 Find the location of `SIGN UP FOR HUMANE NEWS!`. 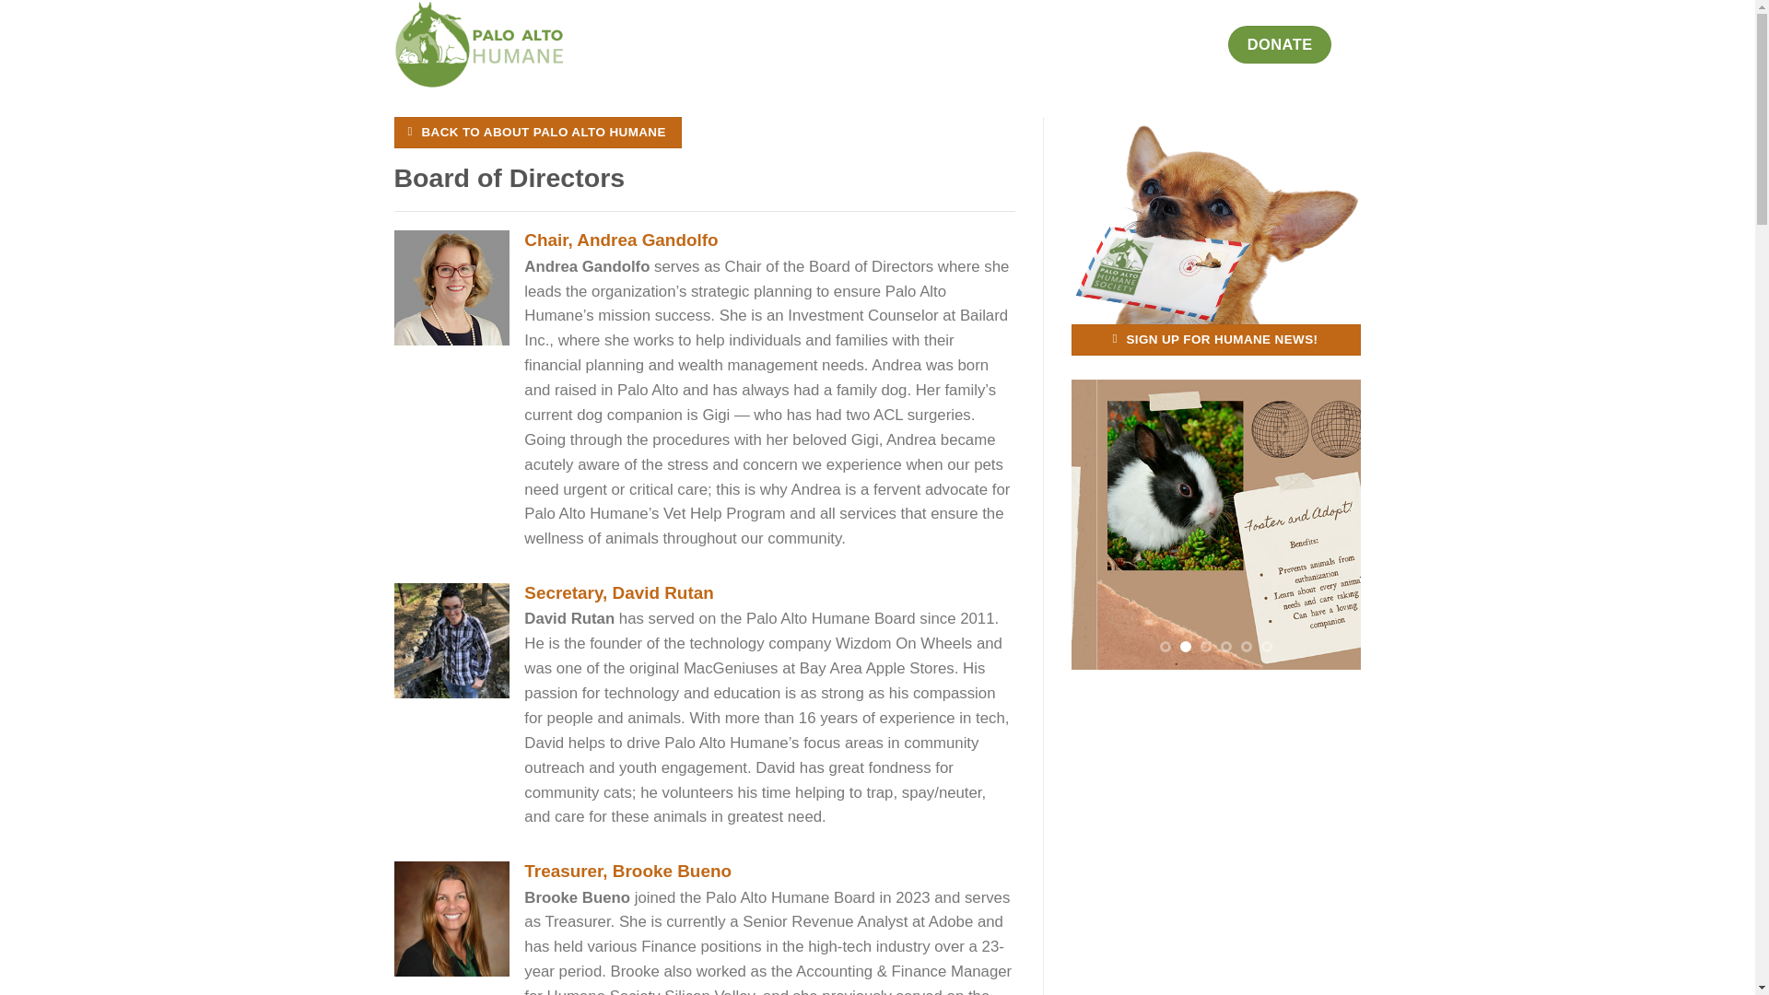

SIGN UP FOR HUMANE NEWS! is located at coordinates (1214, 339).